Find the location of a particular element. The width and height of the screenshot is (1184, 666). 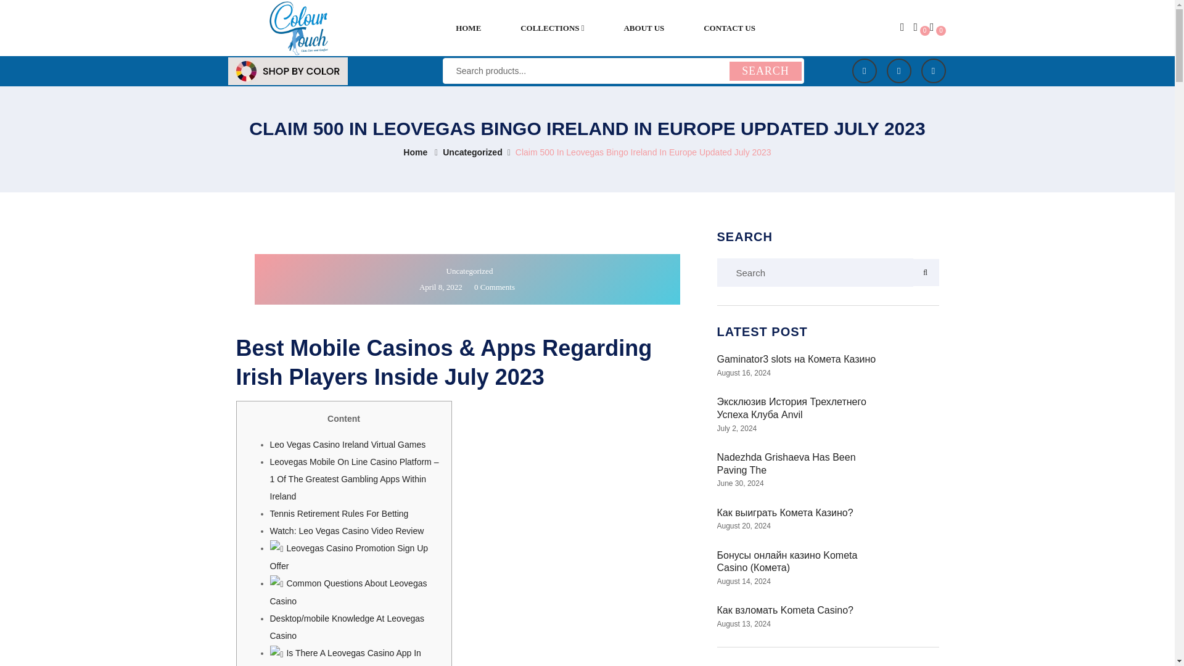

Leovegas Casino Promotion Sign Up Offer is located at coordinates (349, 557).